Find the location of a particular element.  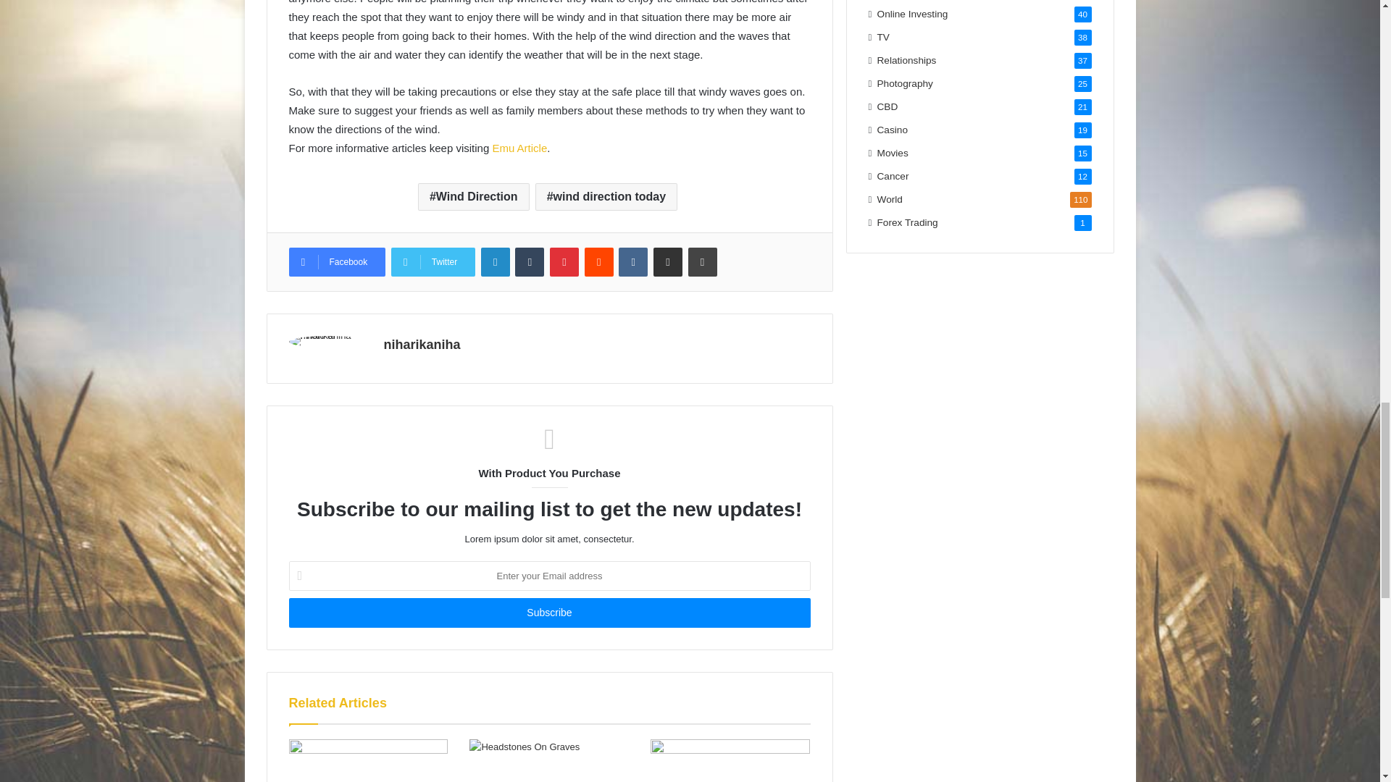

Facebook is located at coordinates (336, 262).